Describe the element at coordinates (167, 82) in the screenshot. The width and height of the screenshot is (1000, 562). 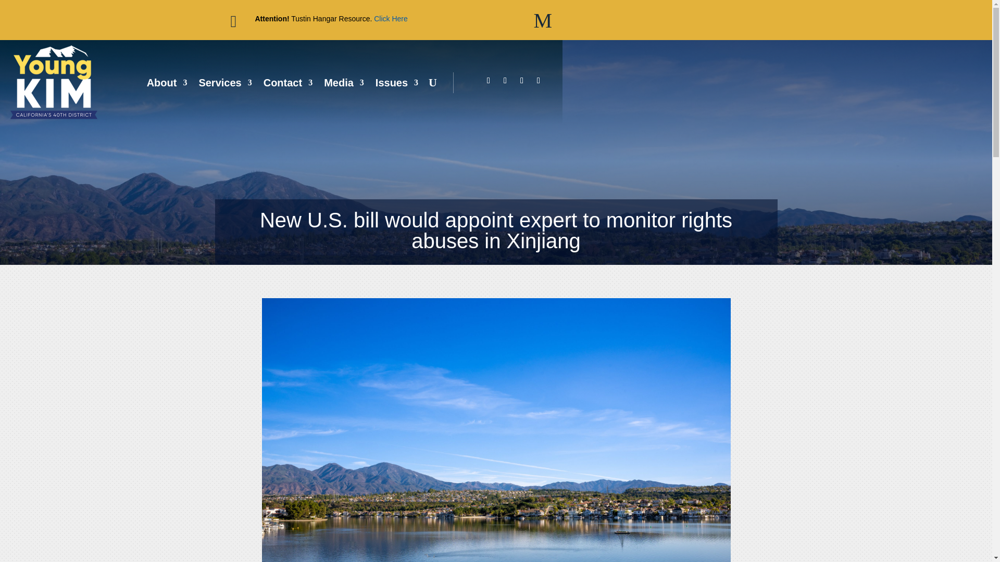
I see `About` at that location.